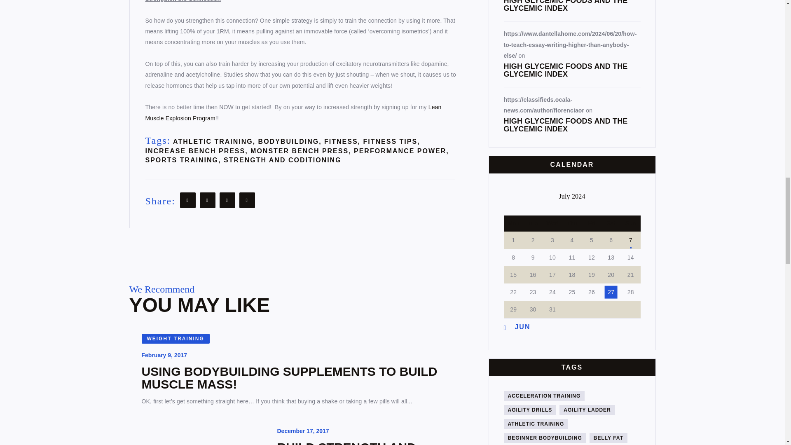 The width and height of the screenshot is (791, 445). I want to click on Sunday, so click(630, 223).